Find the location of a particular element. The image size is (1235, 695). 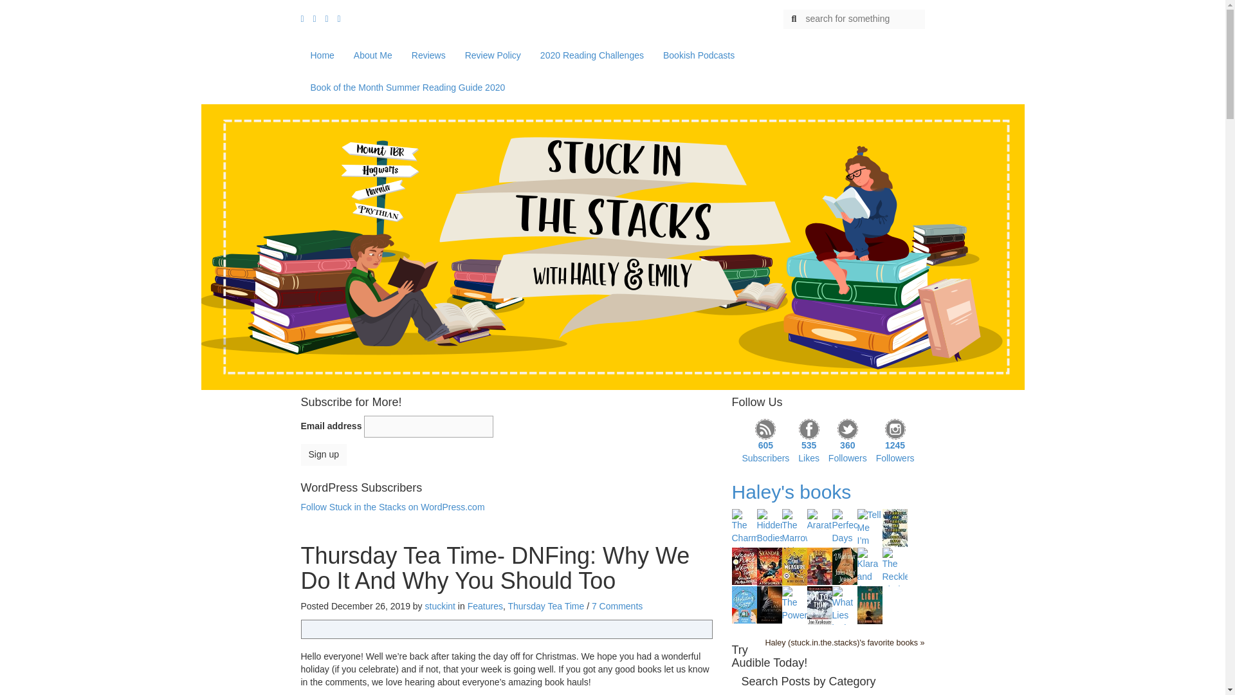

The Measure is located at coordinates (794, 565).